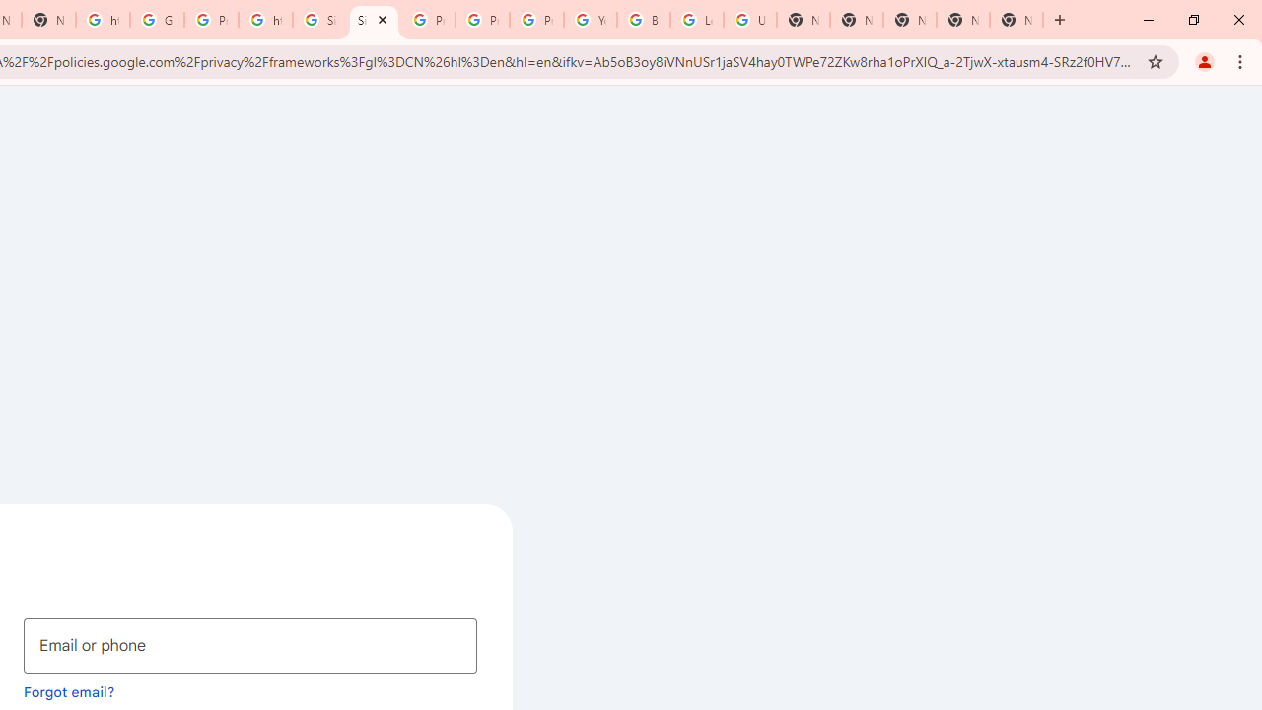  I want to click on New Tab, so click(909, 20).